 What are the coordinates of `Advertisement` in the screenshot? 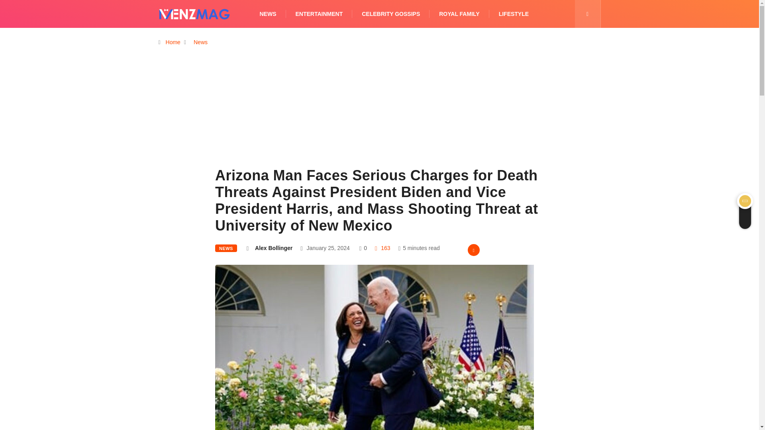 It's located at (379, 120).